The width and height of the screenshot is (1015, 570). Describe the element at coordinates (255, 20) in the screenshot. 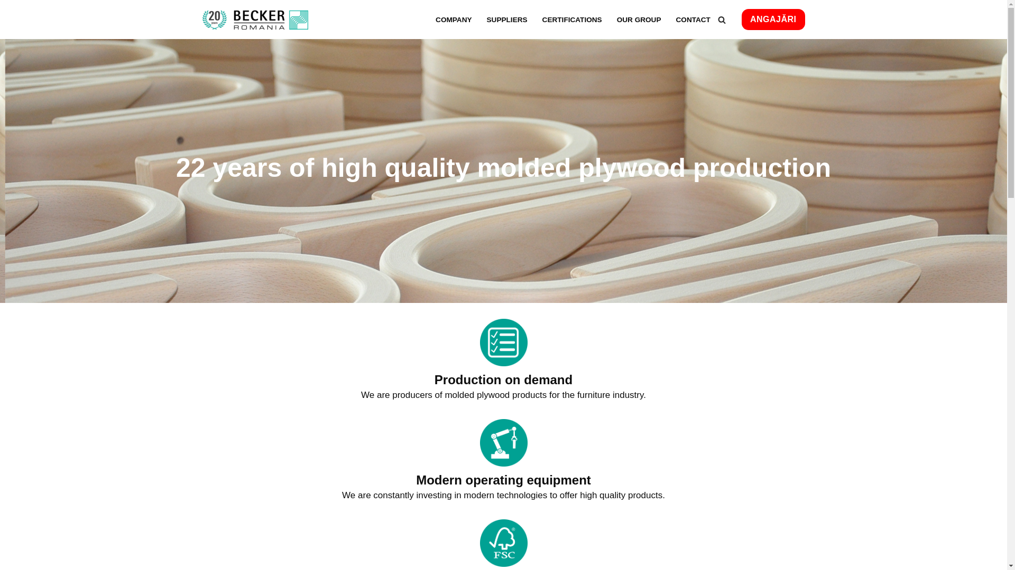

I see `Becker Romania` at that location.